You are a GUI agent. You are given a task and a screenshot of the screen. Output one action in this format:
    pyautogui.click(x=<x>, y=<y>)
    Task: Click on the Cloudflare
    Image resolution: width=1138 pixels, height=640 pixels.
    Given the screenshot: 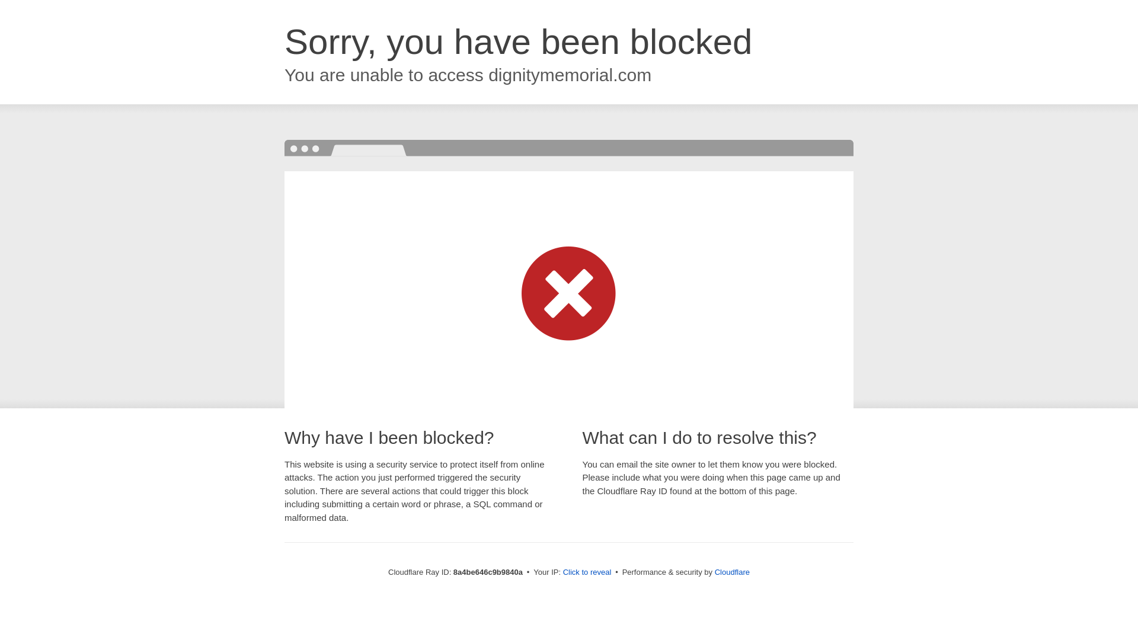 What is the action you would take?
    pyautogui.click(x=732, y=572)
    